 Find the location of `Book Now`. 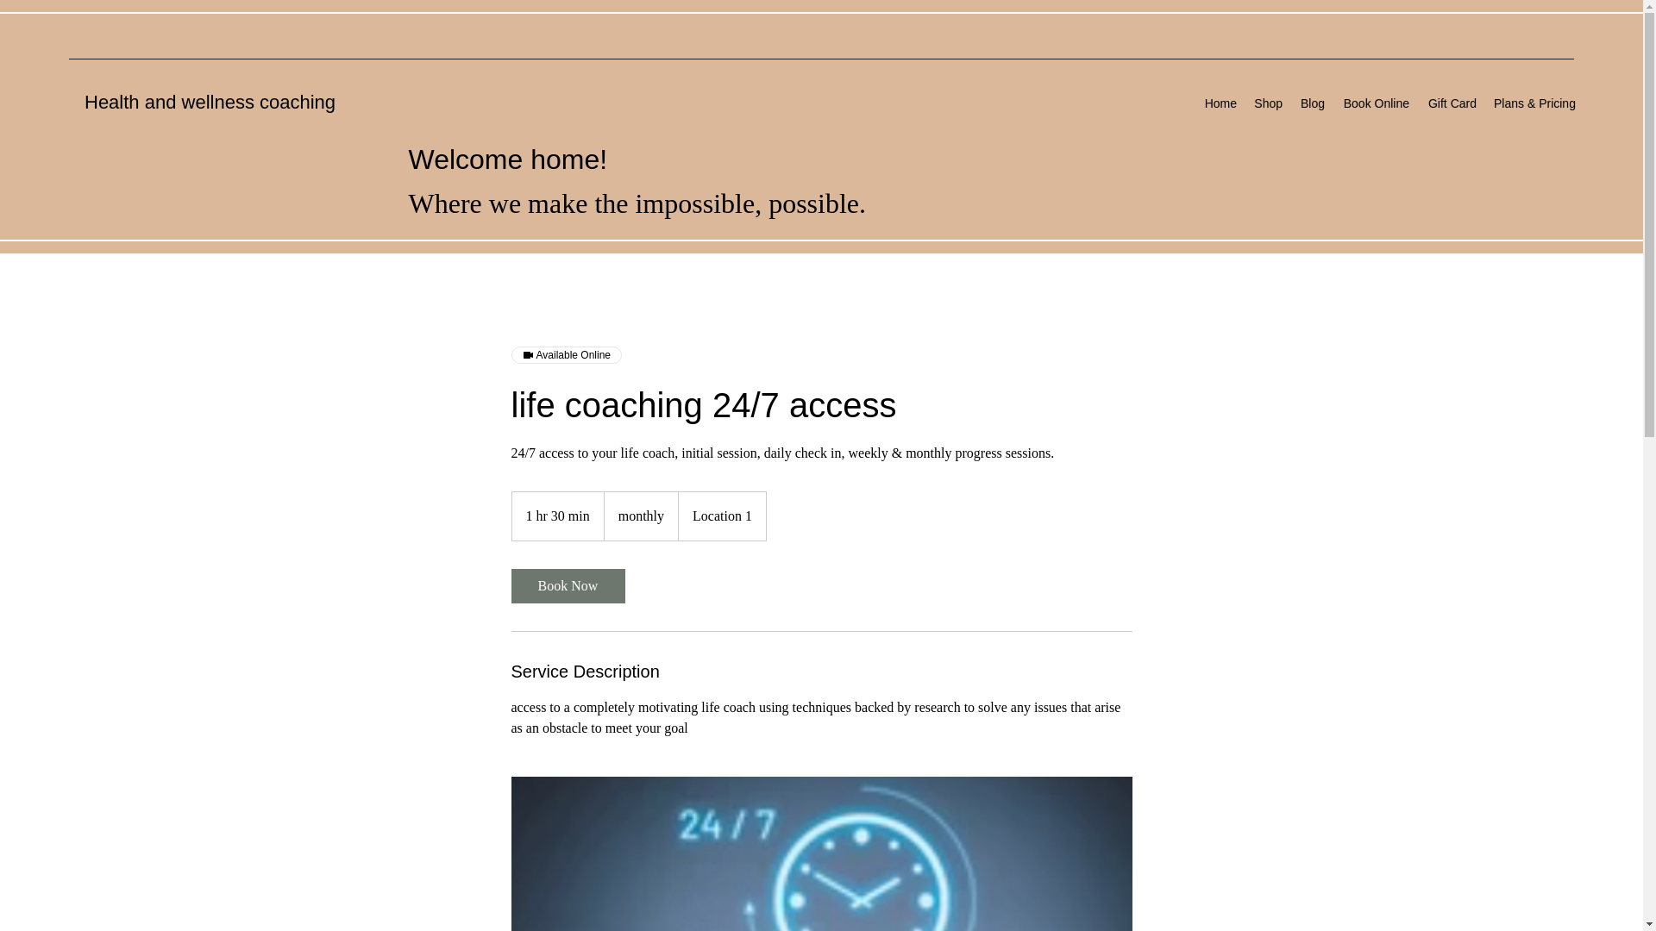

Book Now is located at coordinates (567, 585).